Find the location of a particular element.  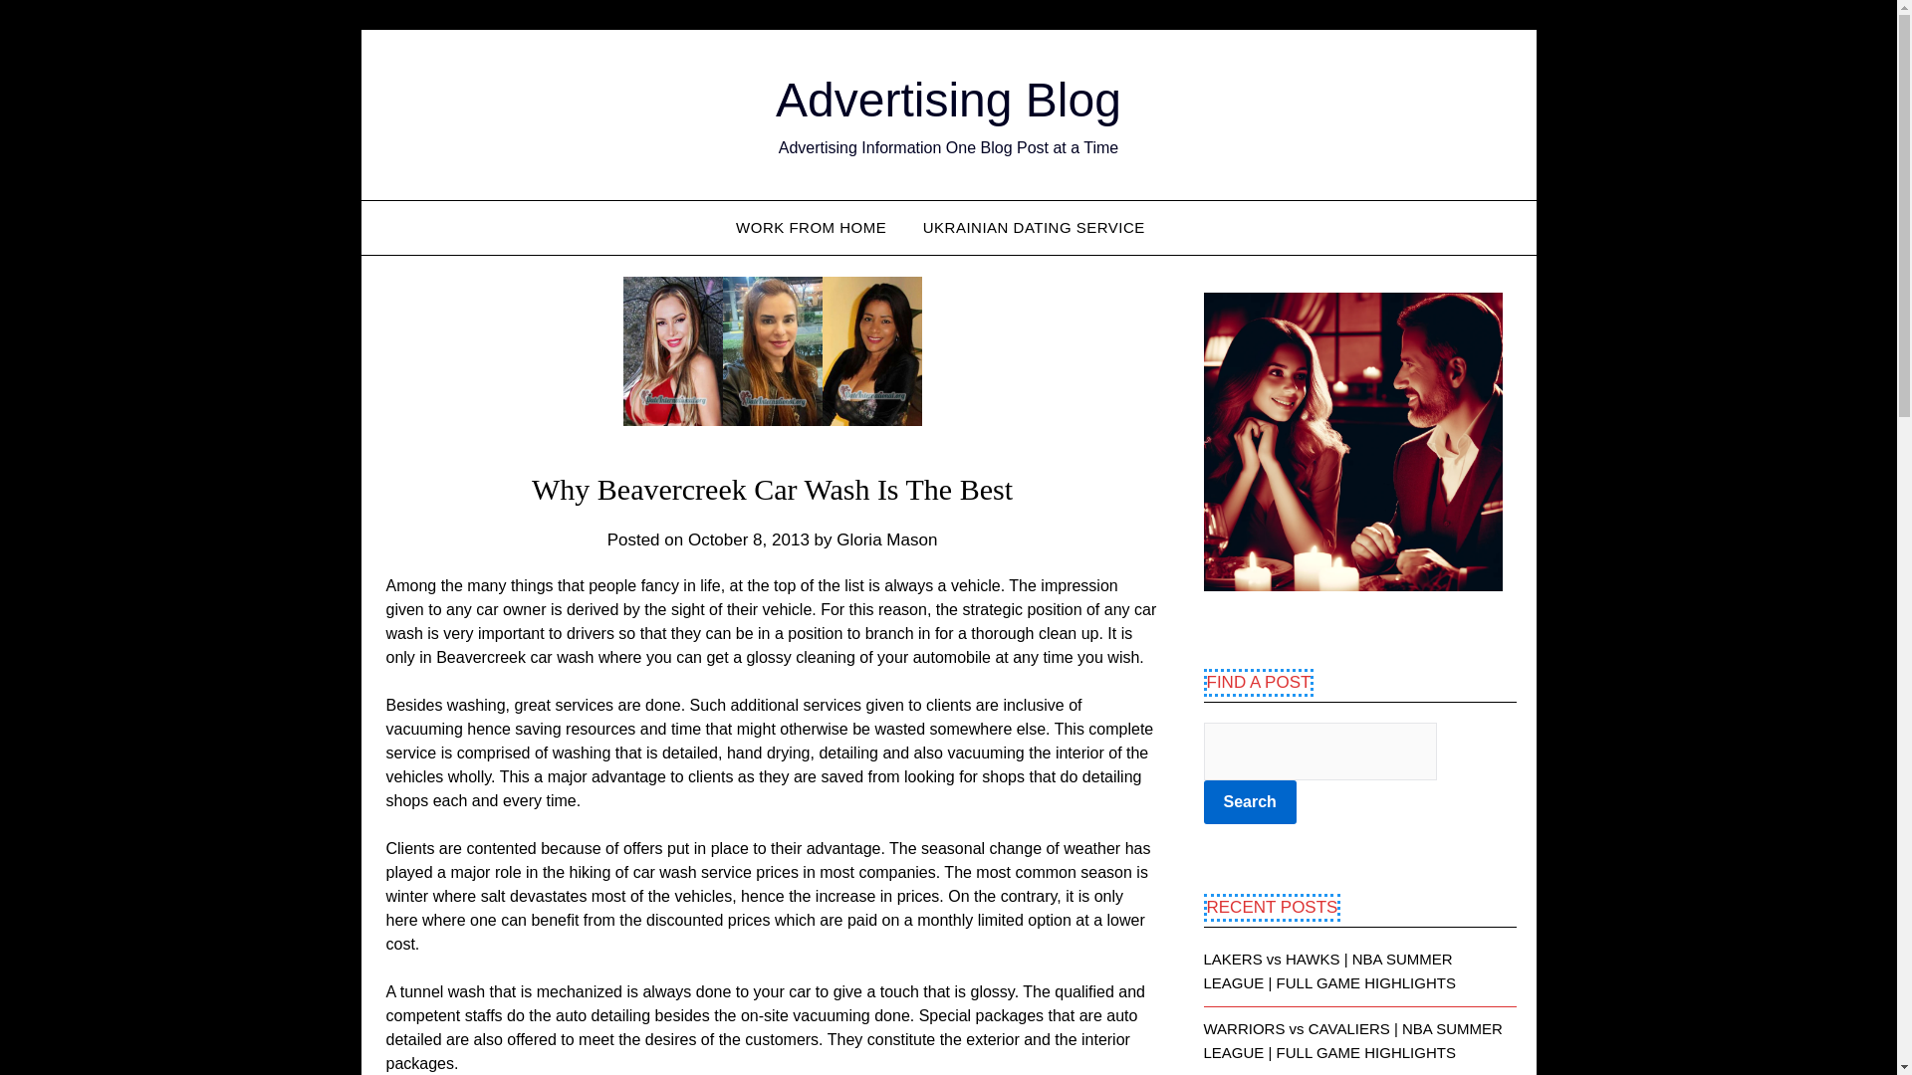

Gloria Mason is located at coordinates (886, 539).